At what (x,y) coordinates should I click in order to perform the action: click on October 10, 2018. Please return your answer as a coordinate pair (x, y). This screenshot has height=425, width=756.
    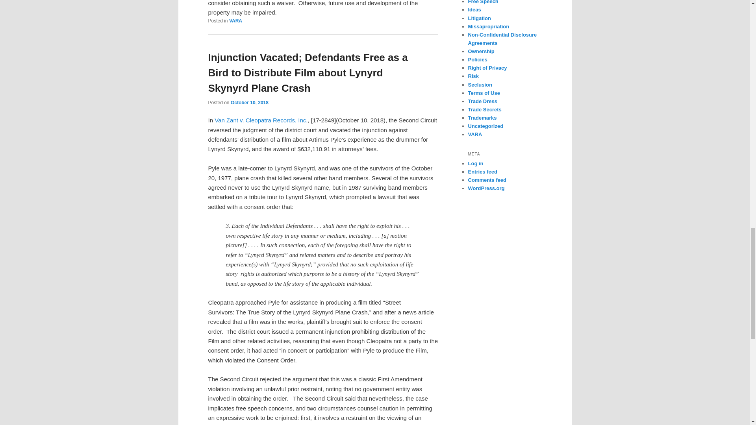
    Looking at the image, I should click on (249, 102).